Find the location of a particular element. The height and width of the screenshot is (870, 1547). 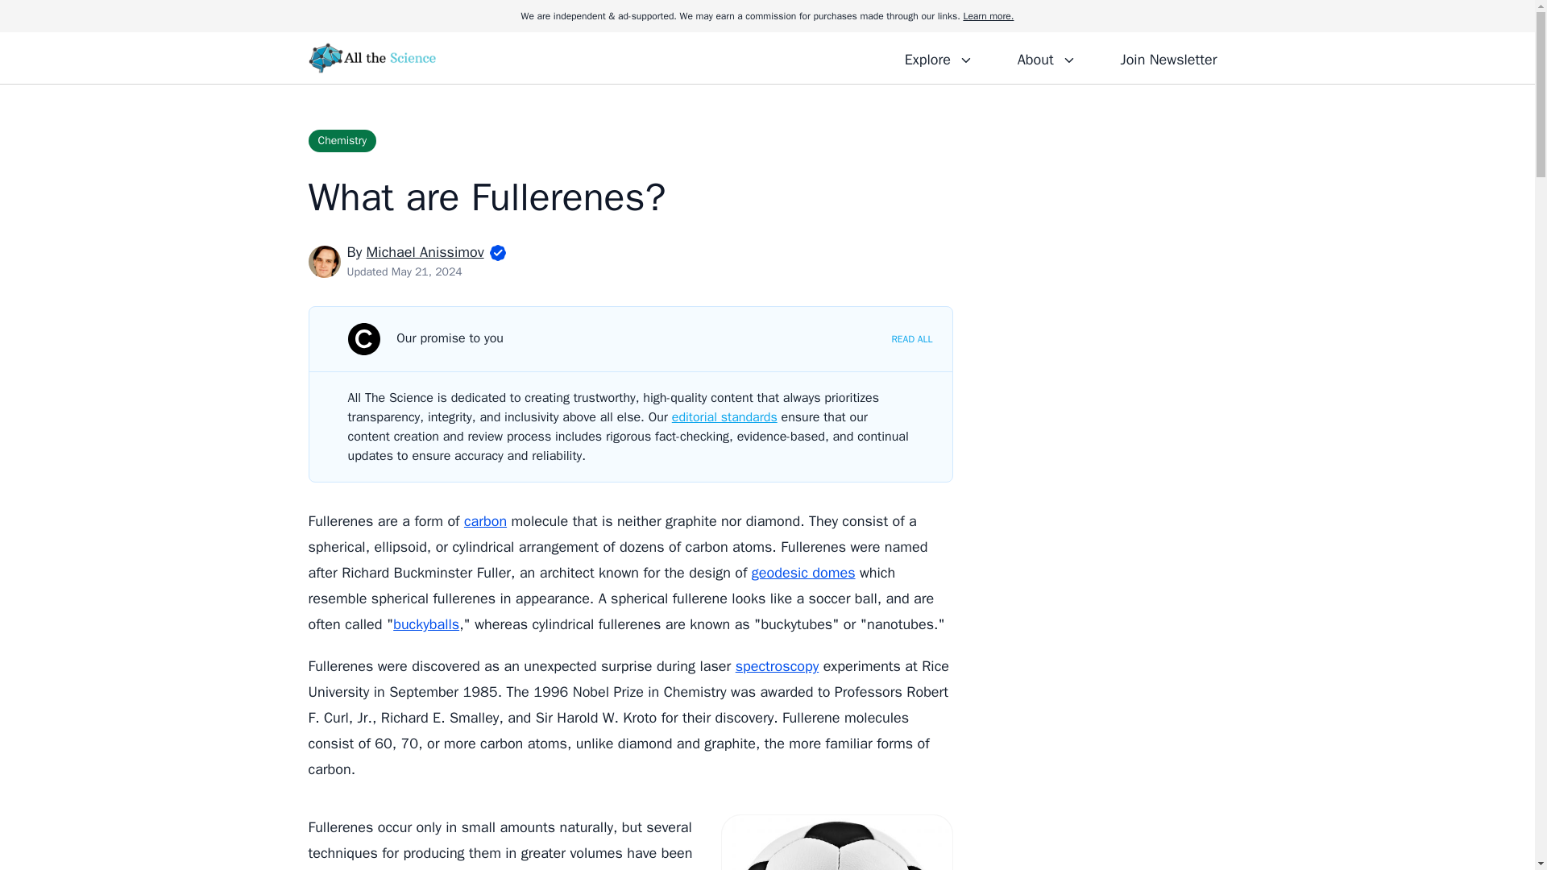

Learn more. is located at coordinates (988, 16).